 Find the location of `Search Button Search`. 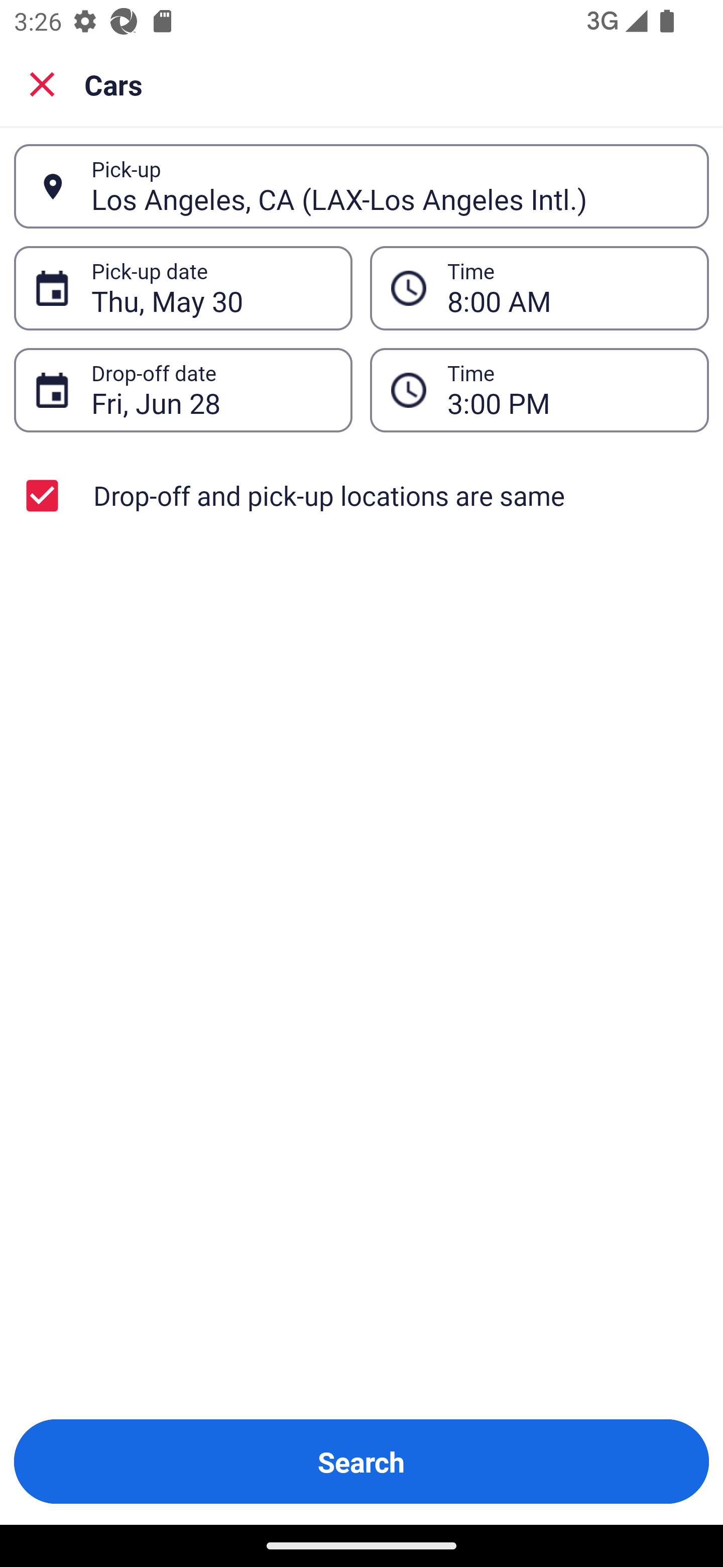

Search Button Search is located at coordinates (361, 1462).